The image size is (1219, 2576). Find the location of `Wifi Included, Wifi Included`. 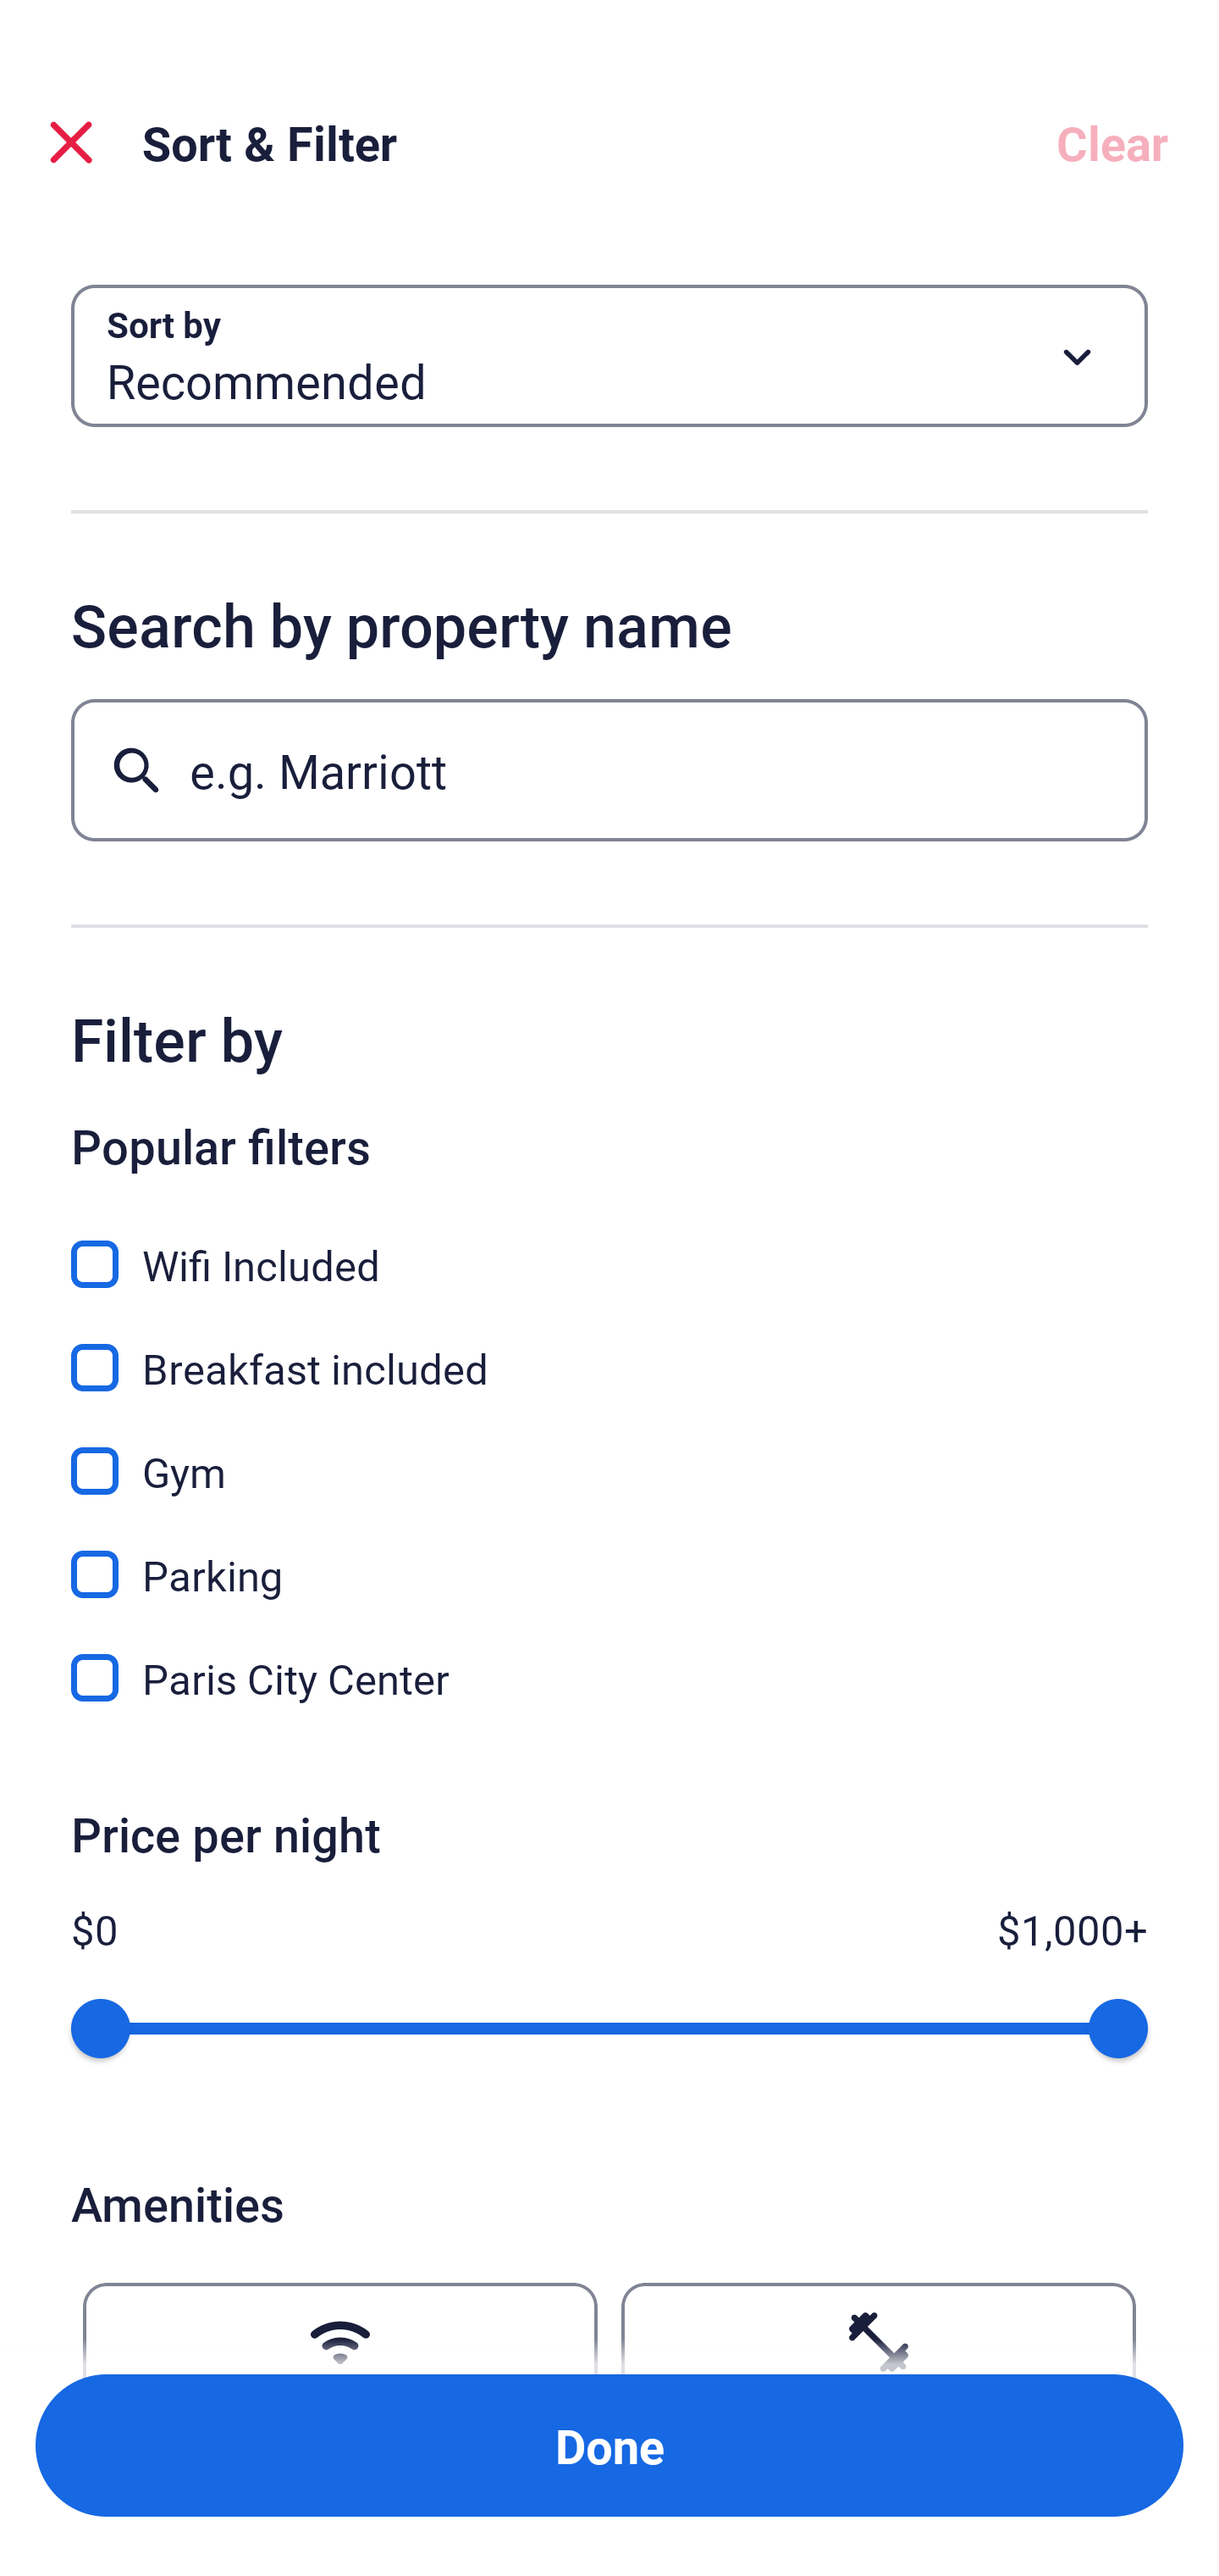

Wifi Included, Wifi Included is located at coordinates (609, 1246).